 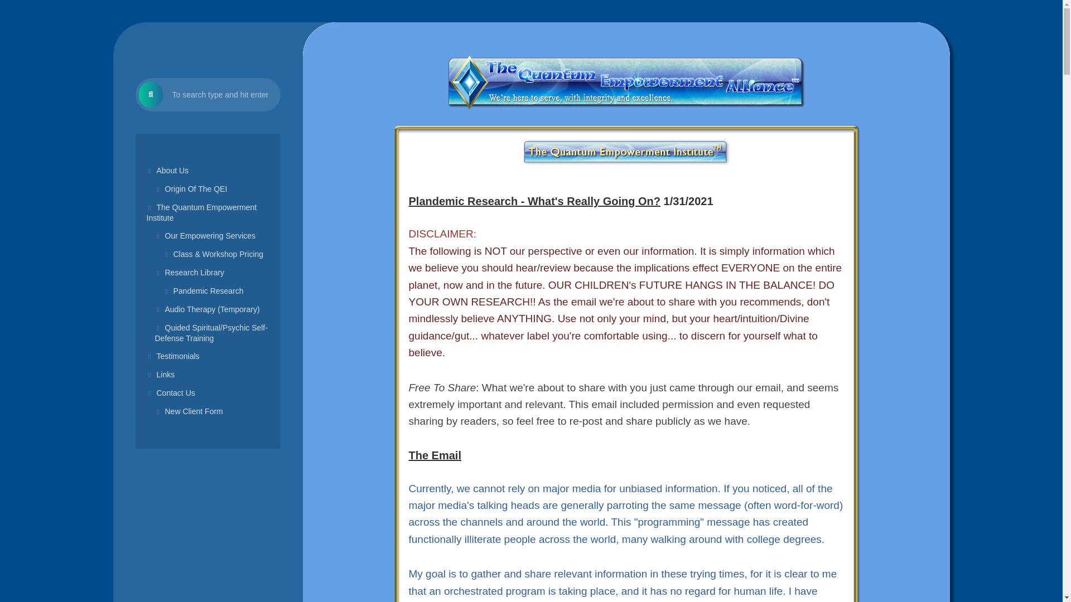 What do you see at coordinates (207, 171) in the screenshot?
I see `About Us` at bounding box center [207, 171].